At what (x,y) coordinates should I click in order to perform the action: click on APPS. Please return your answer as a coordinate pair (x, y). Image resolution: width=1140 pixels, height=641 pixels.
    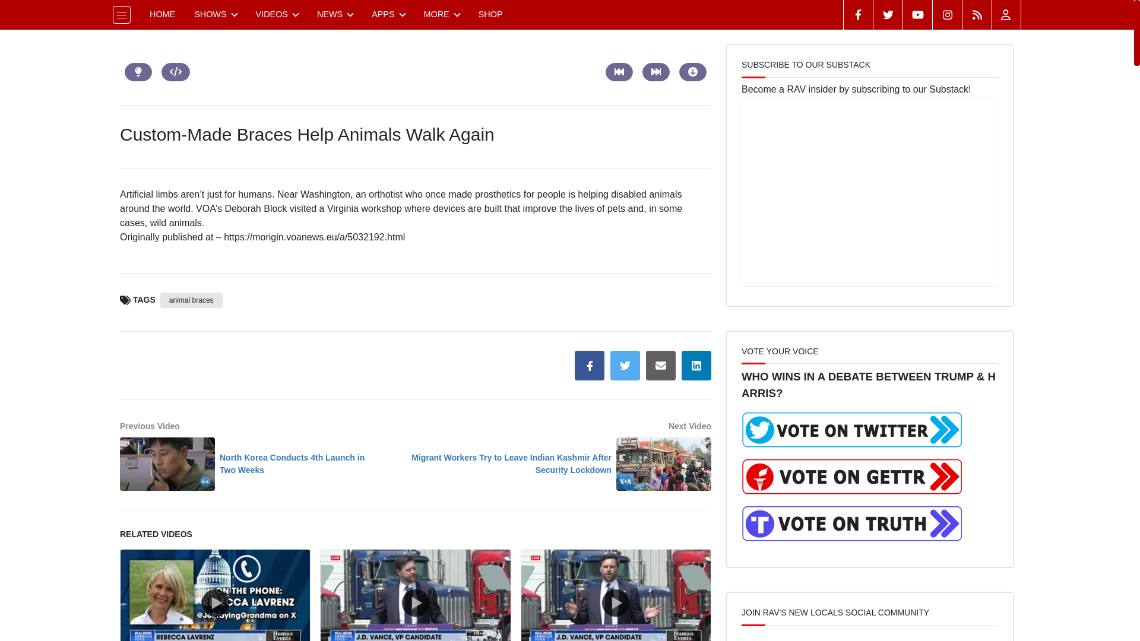
    Looking at the image, I should click on (388, 14).